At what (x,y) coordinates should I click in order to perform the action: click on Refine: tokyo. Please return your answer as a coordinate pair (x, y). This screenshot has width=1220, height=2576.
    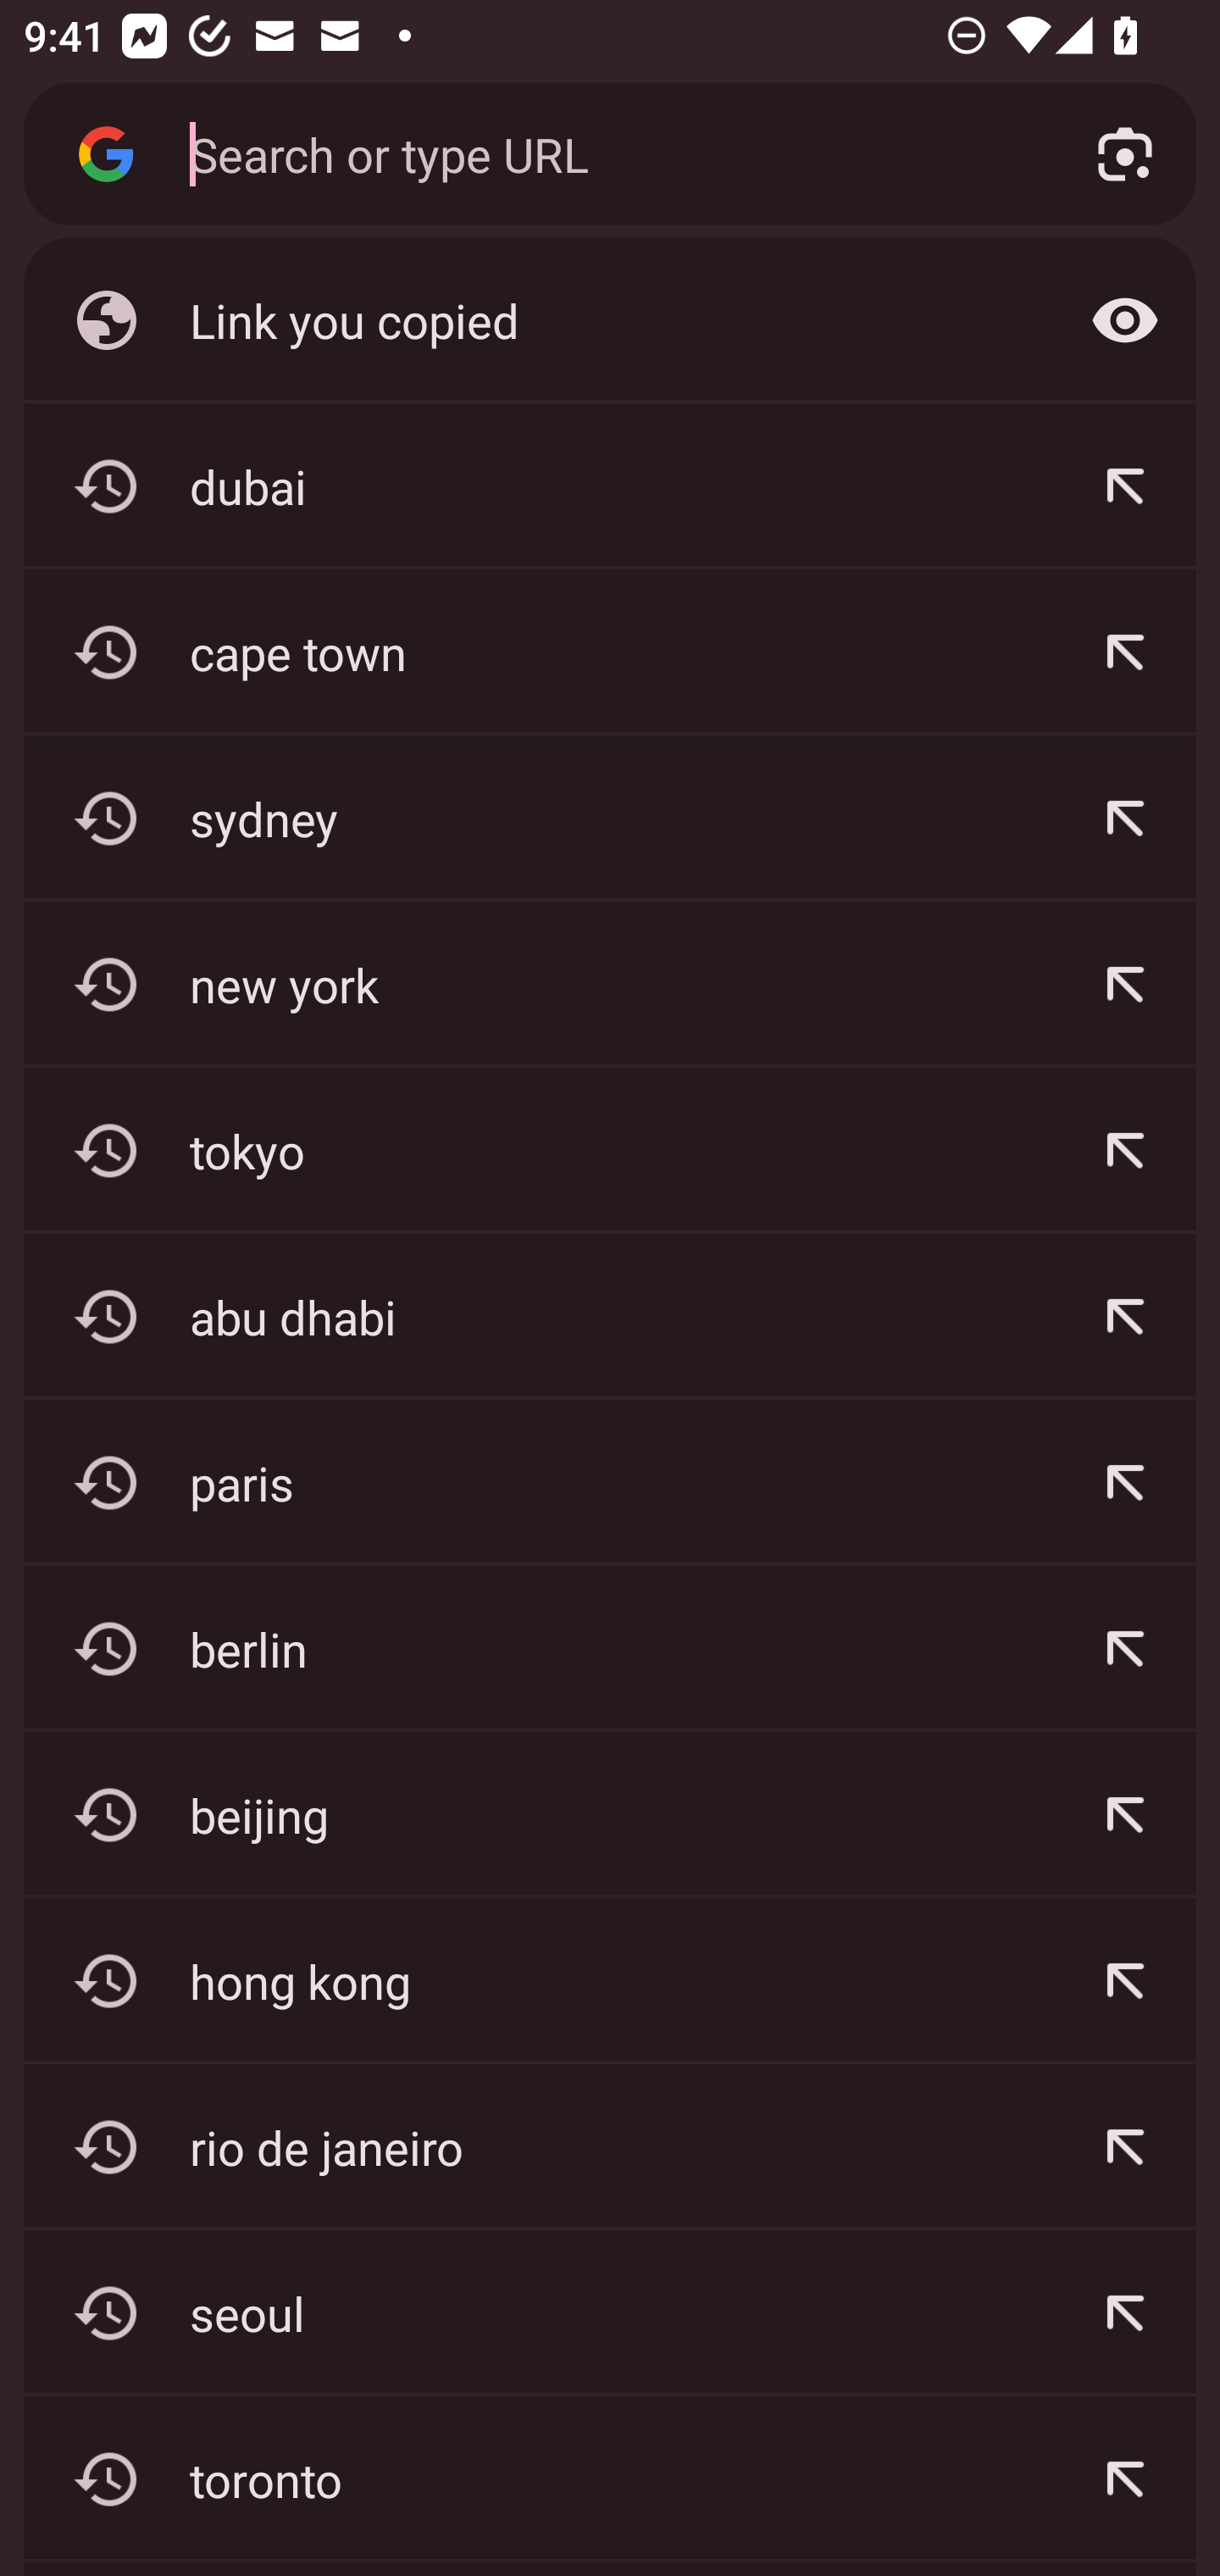
    Looking at the image, I should click on (1125, 1150).